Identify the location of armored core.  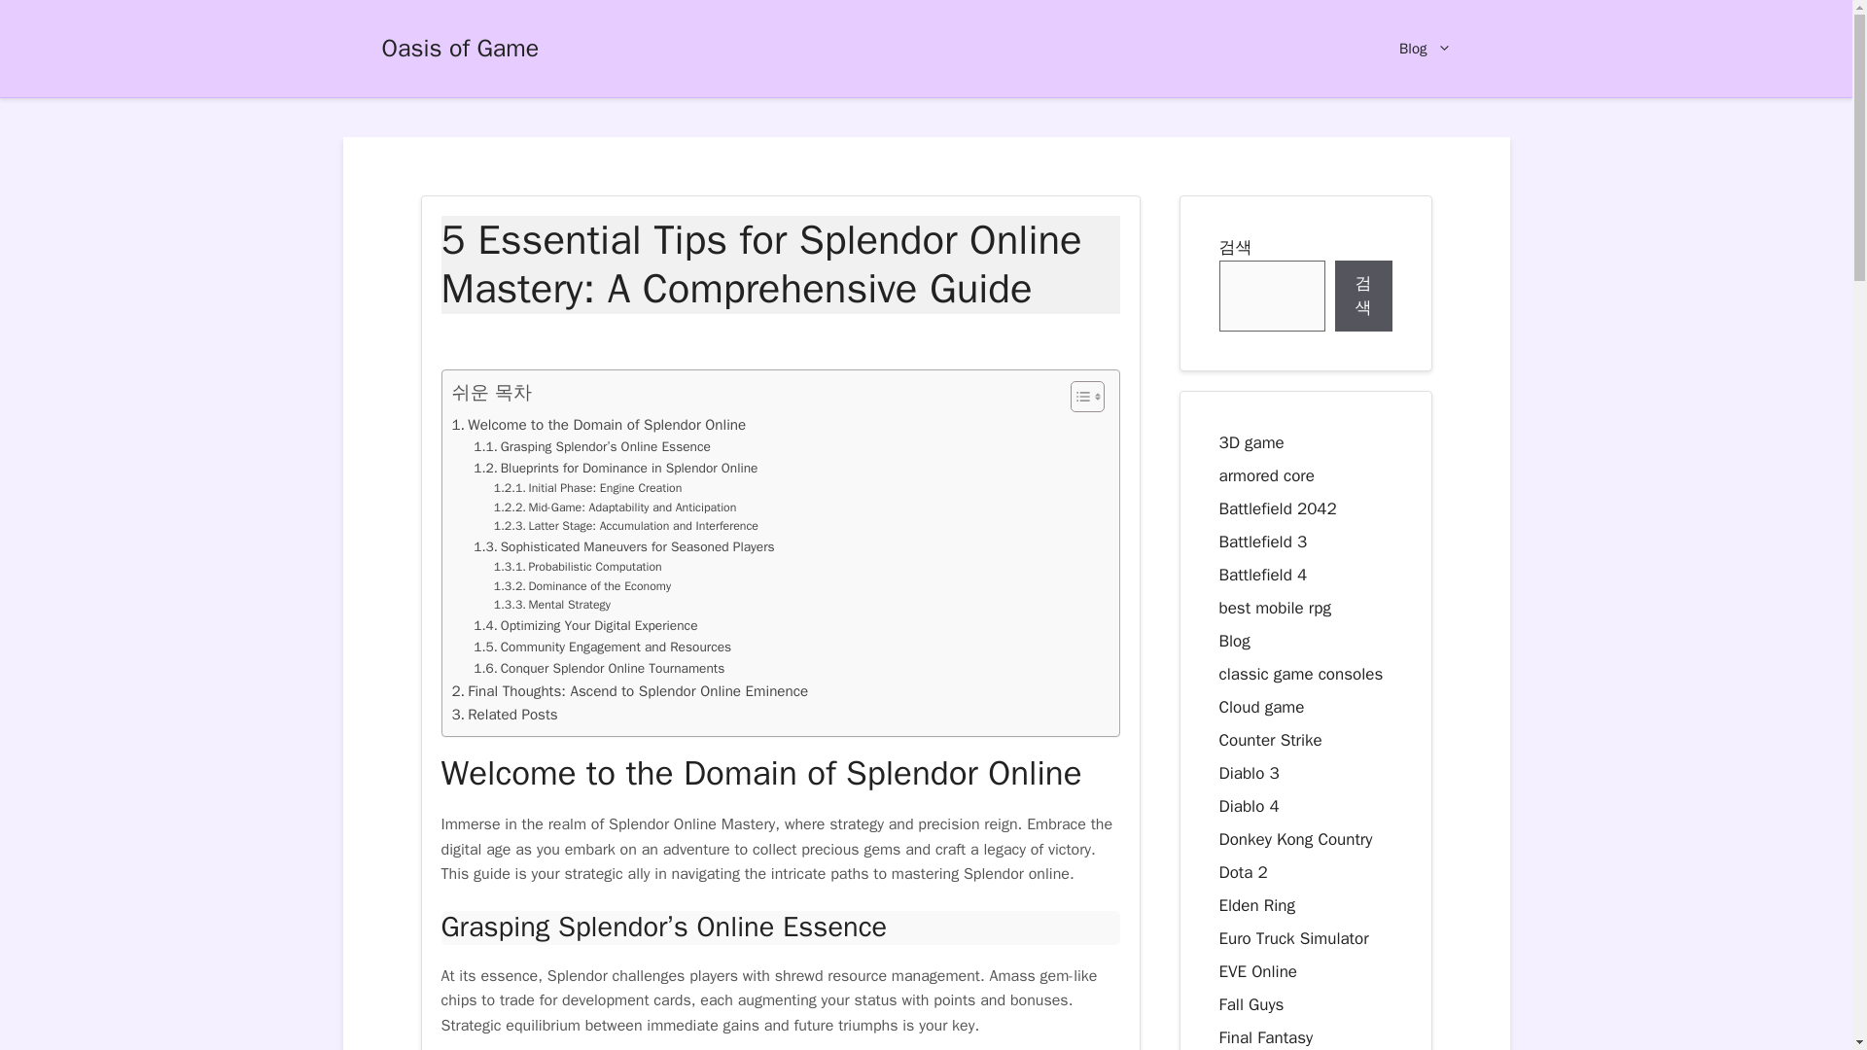
(1266, 474).